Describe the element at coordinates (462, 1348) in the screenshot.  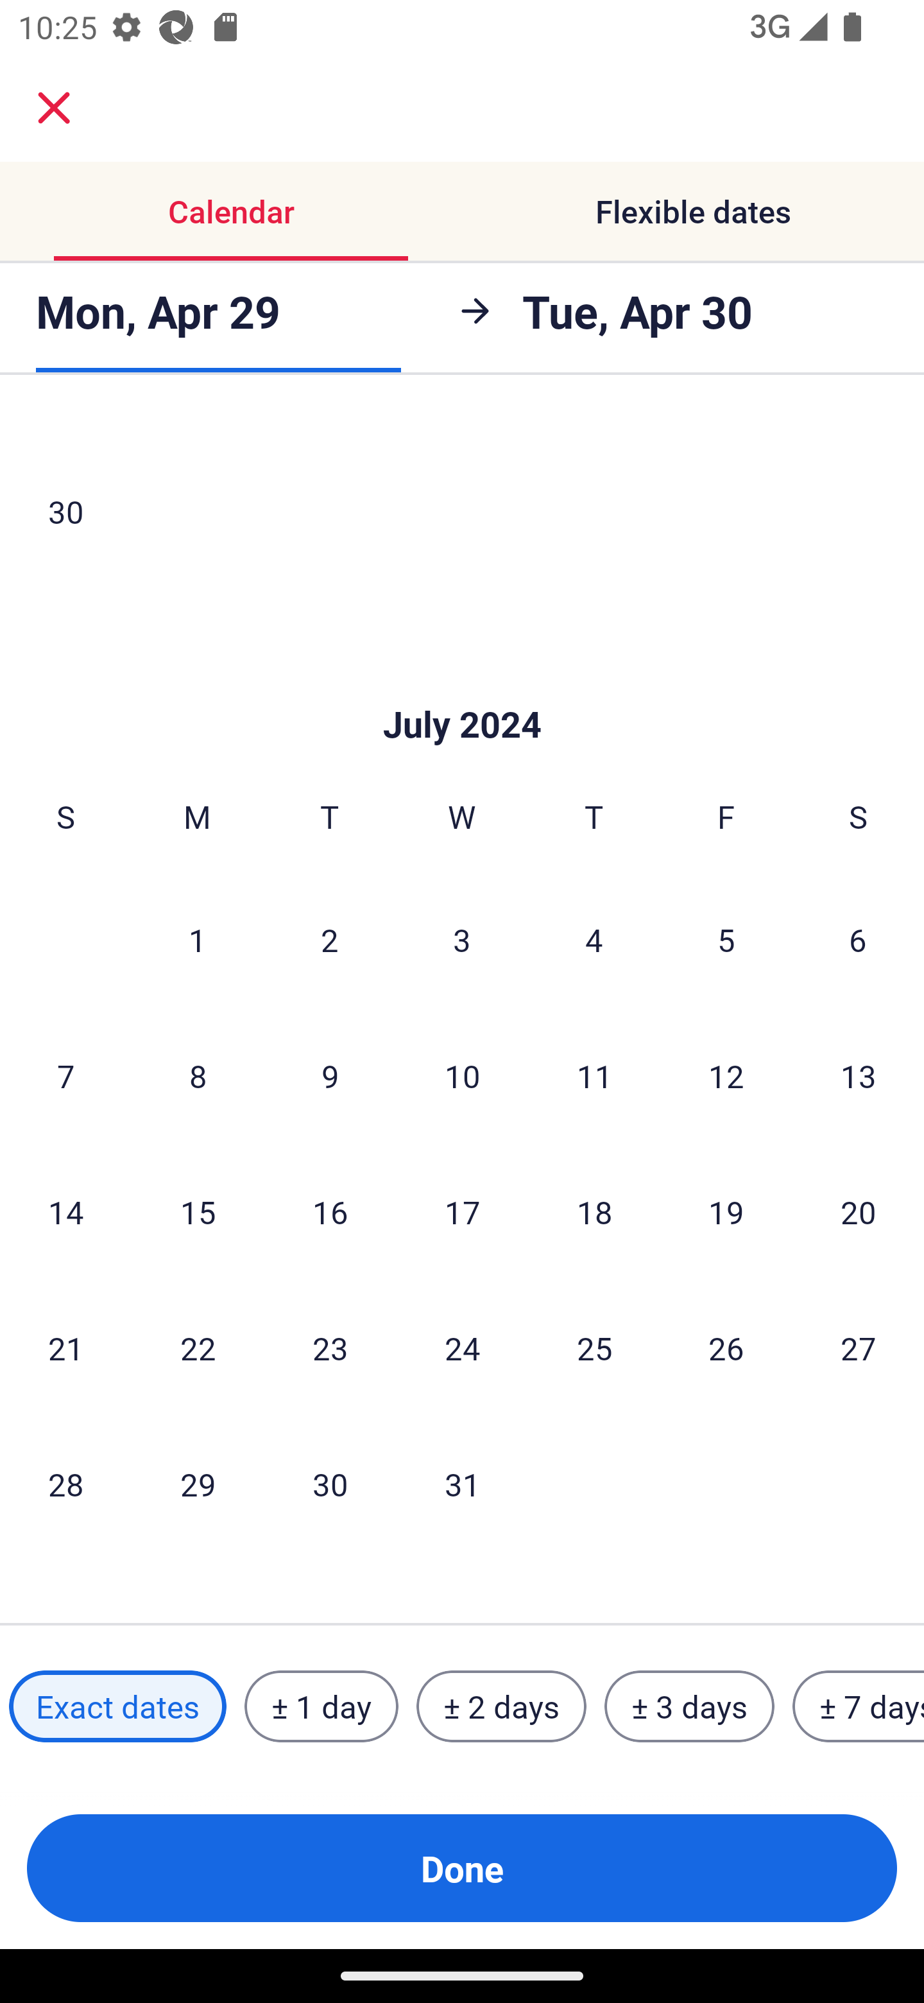
I see `24 Wednesday, July 24, 2024` at that location.